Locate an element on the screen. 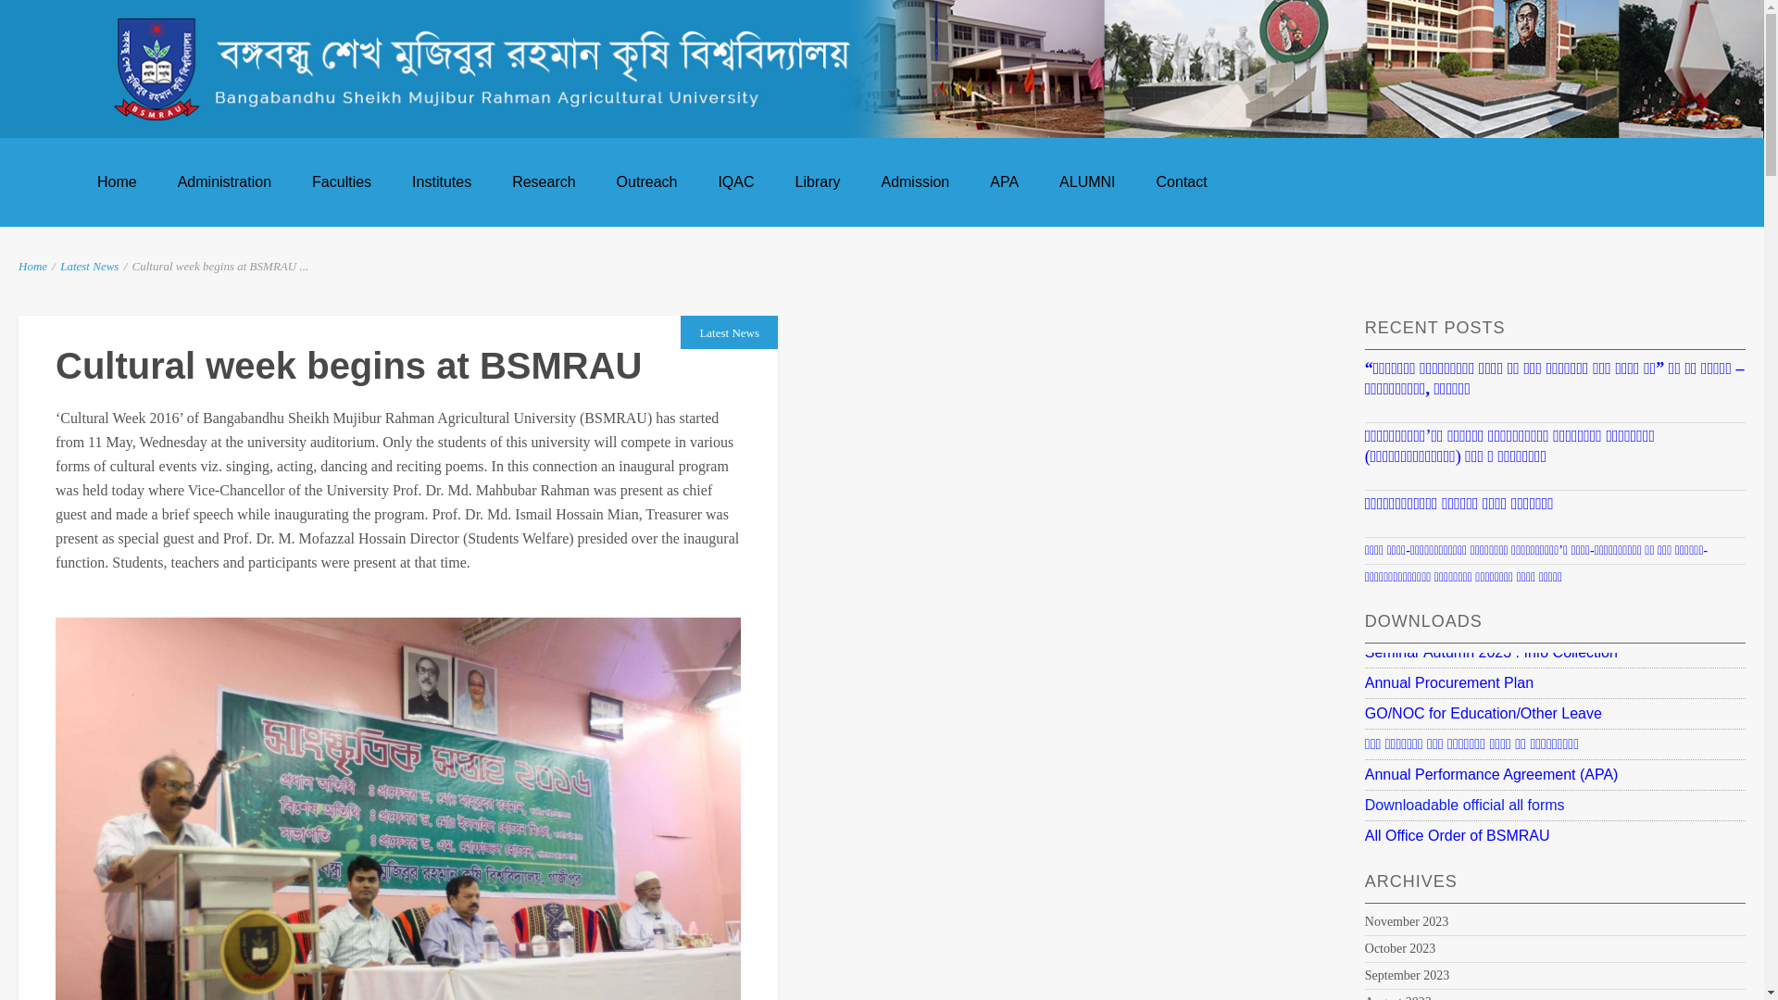 Image resolution: width=1778 pixels, height=1000 pixels. ALUMNI is located at coordinates (1087, 182).